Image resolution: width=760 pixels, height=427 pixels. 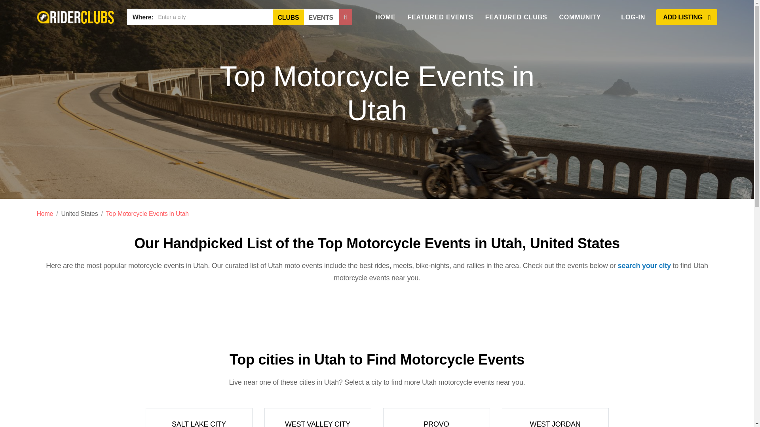 I want to click on 1, so click(x=280, y=15).